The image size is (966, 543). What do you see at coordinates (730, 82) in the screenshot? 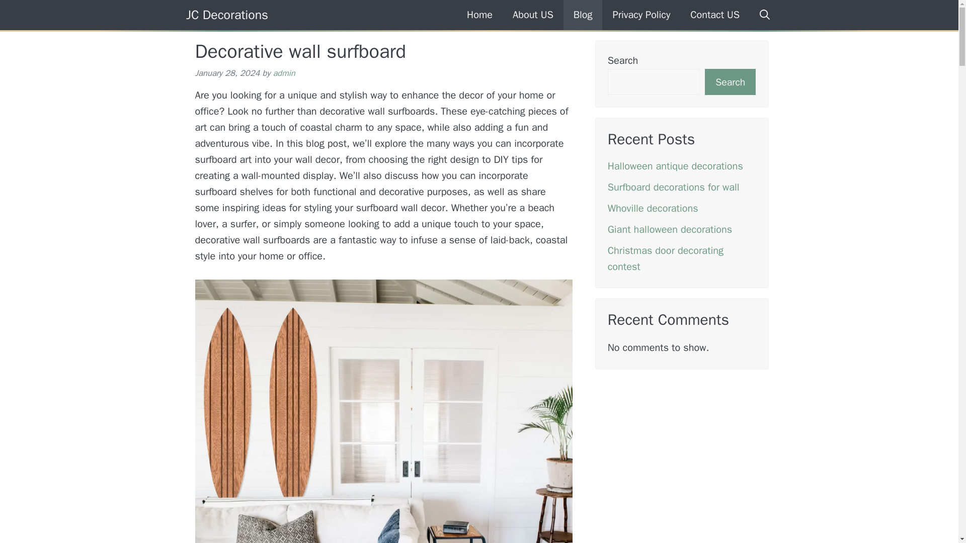
I see `Search` at bounding box center [730, 82].